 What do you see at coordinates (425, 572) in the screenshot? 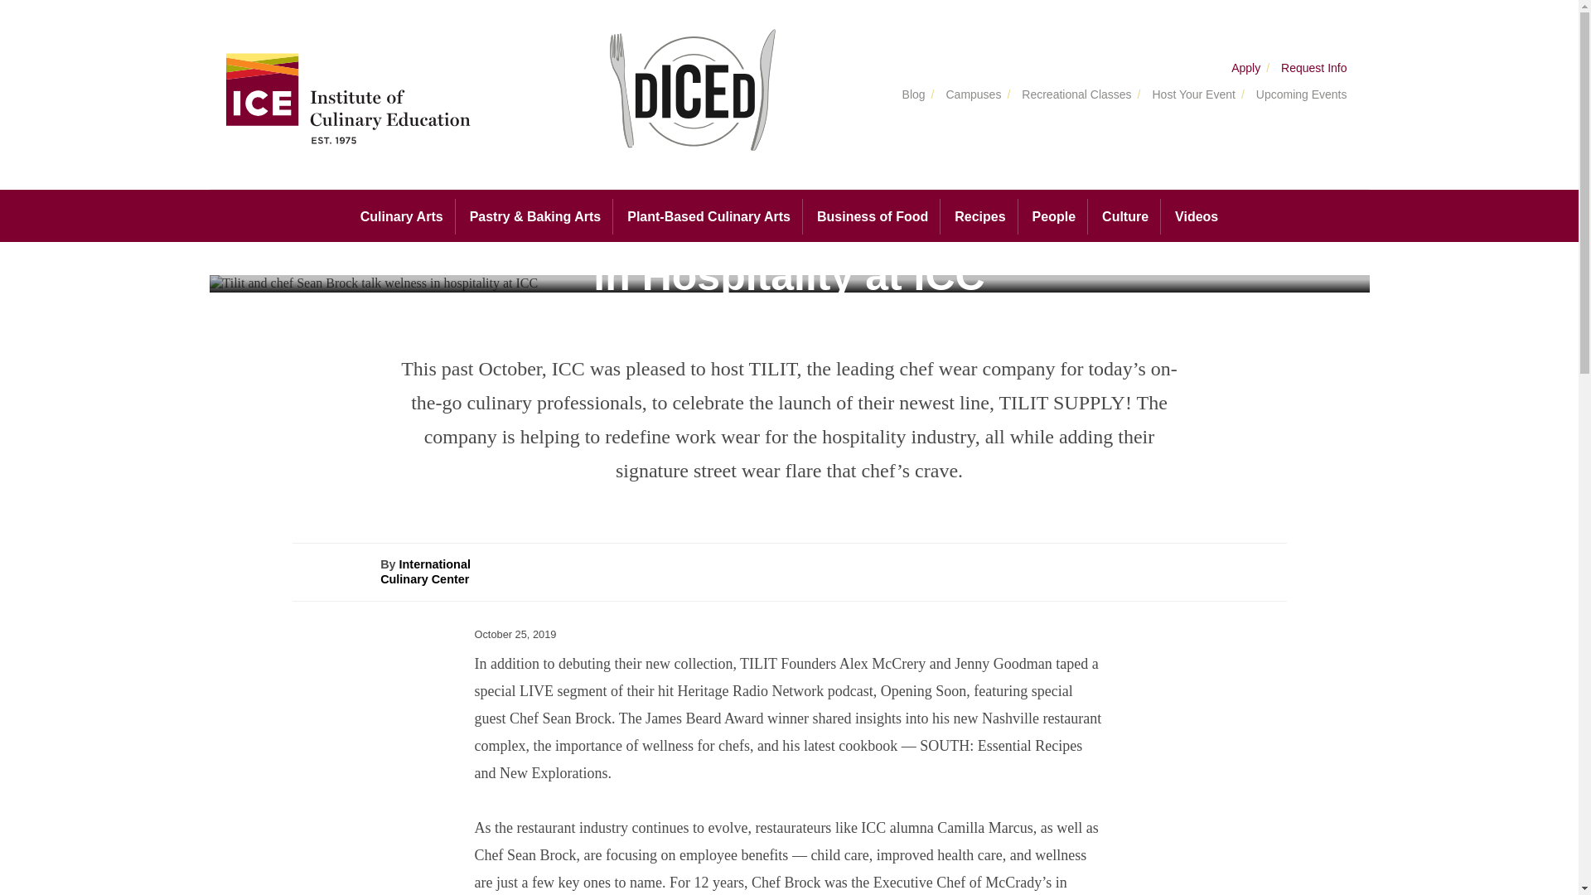
I see `International Culinary Center` at bounding box center [425, 572].